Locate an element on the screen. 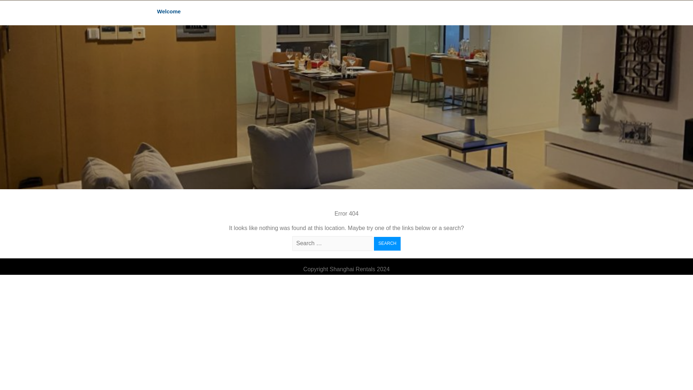  Search is located at coordinates (387, 243).